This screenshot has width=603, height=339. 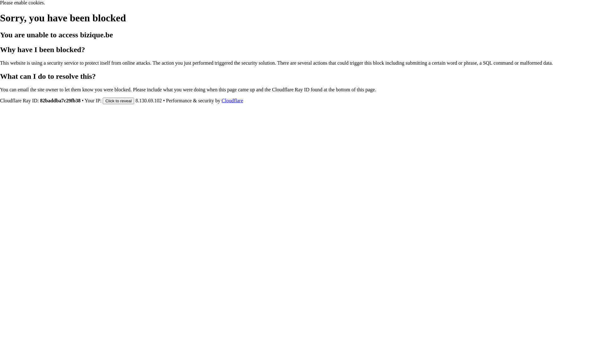 I want to click on Click to reveal, so click(x=118, y=100).